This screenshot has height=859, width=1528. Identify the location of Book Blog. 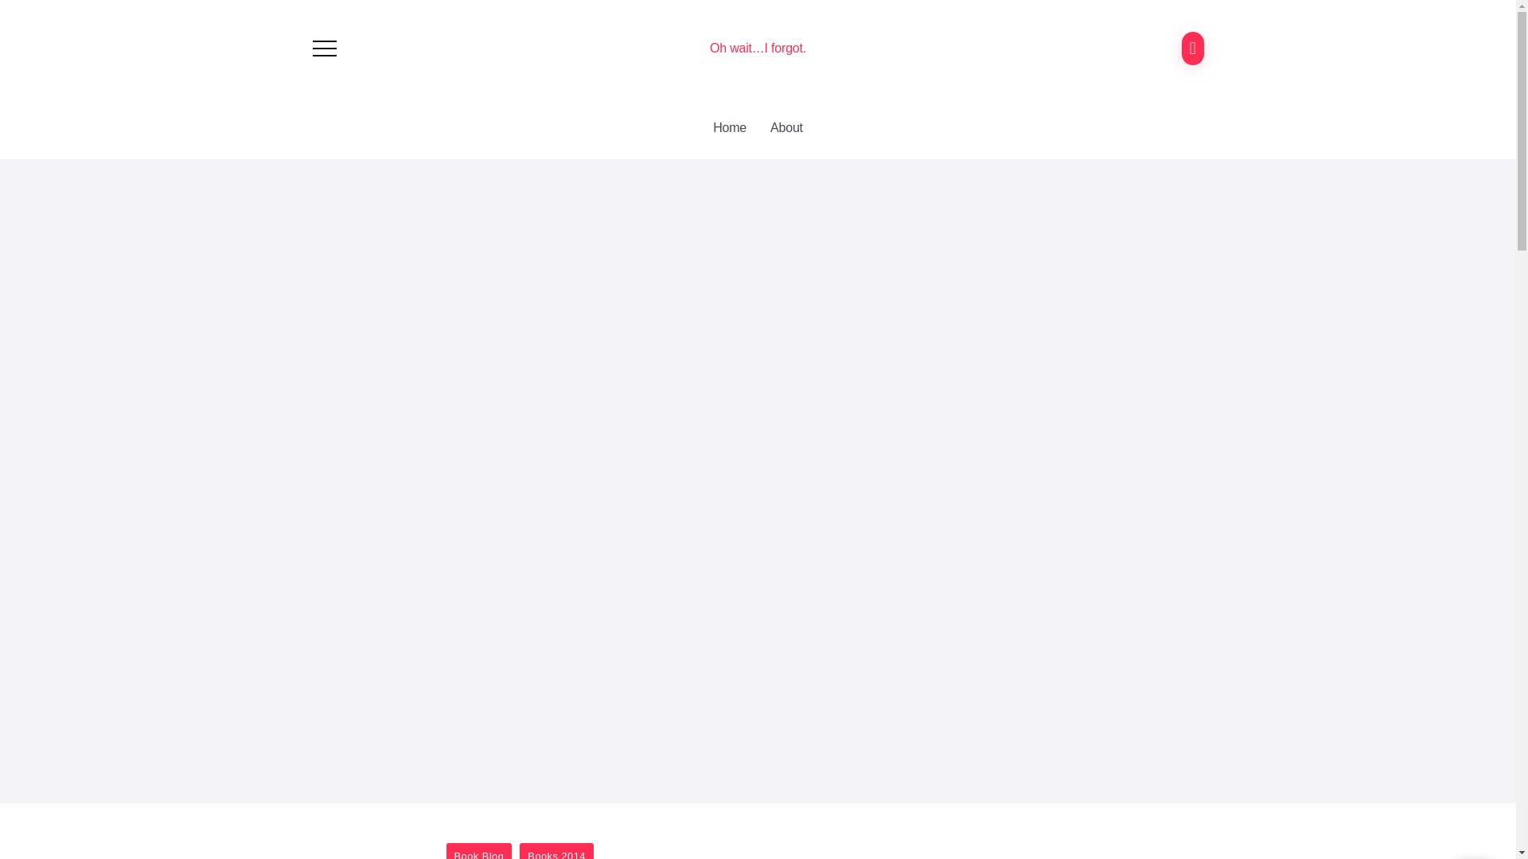
(479, 851).